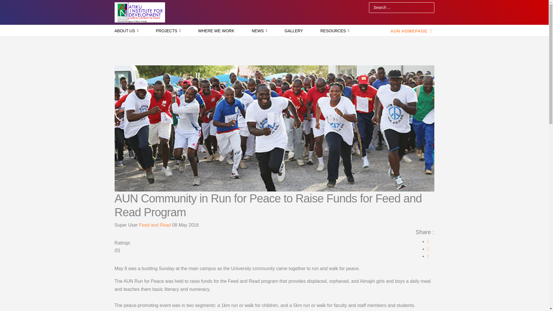 This screenshot has width=553, height=311. I want to click on RESOURCES, so click(335, 31).